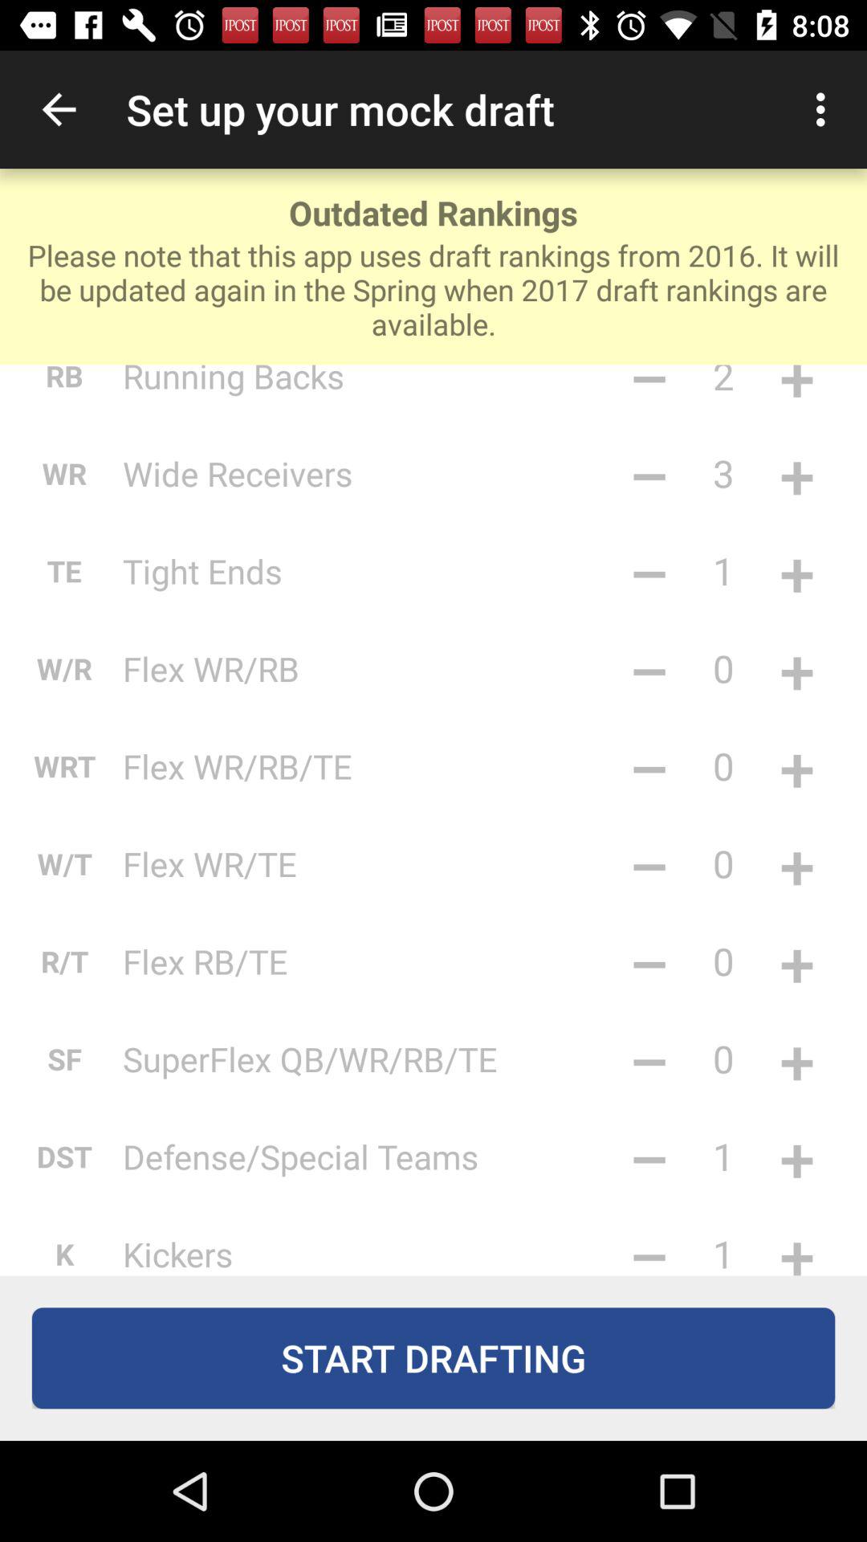  I want to click on turn on item to the right of 2 item, so click(796, 390).